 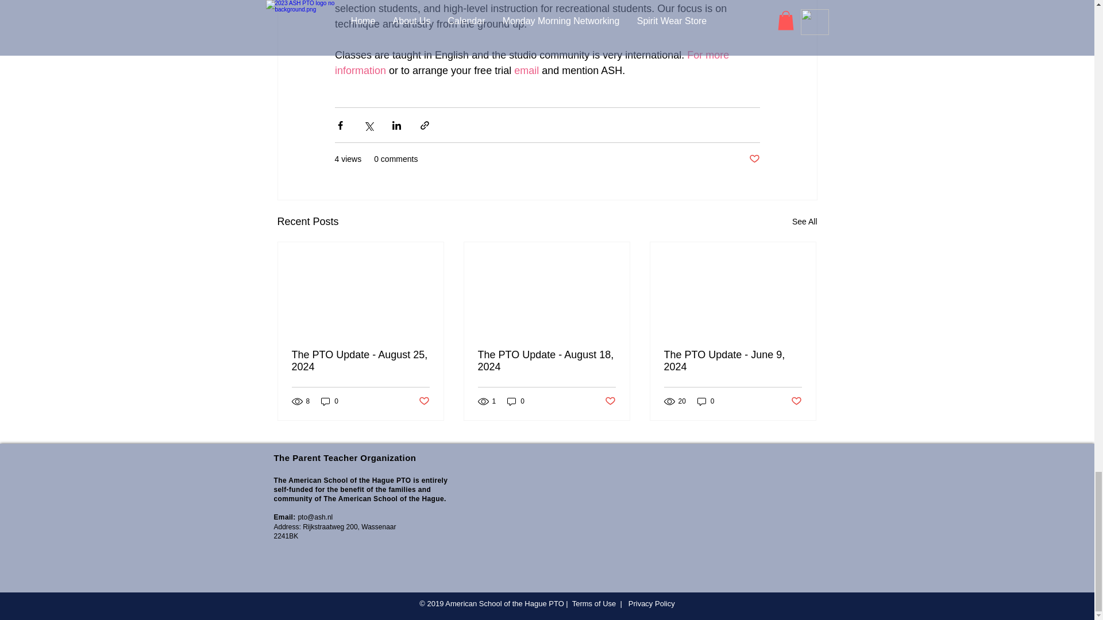 I want to click on email, so click(x=526, y=70).